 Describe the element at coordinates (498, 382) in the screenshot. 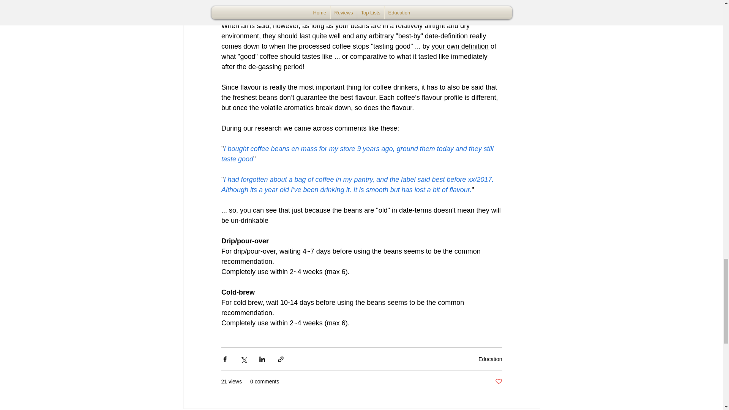

I see `Post not marked as liked` at that location.